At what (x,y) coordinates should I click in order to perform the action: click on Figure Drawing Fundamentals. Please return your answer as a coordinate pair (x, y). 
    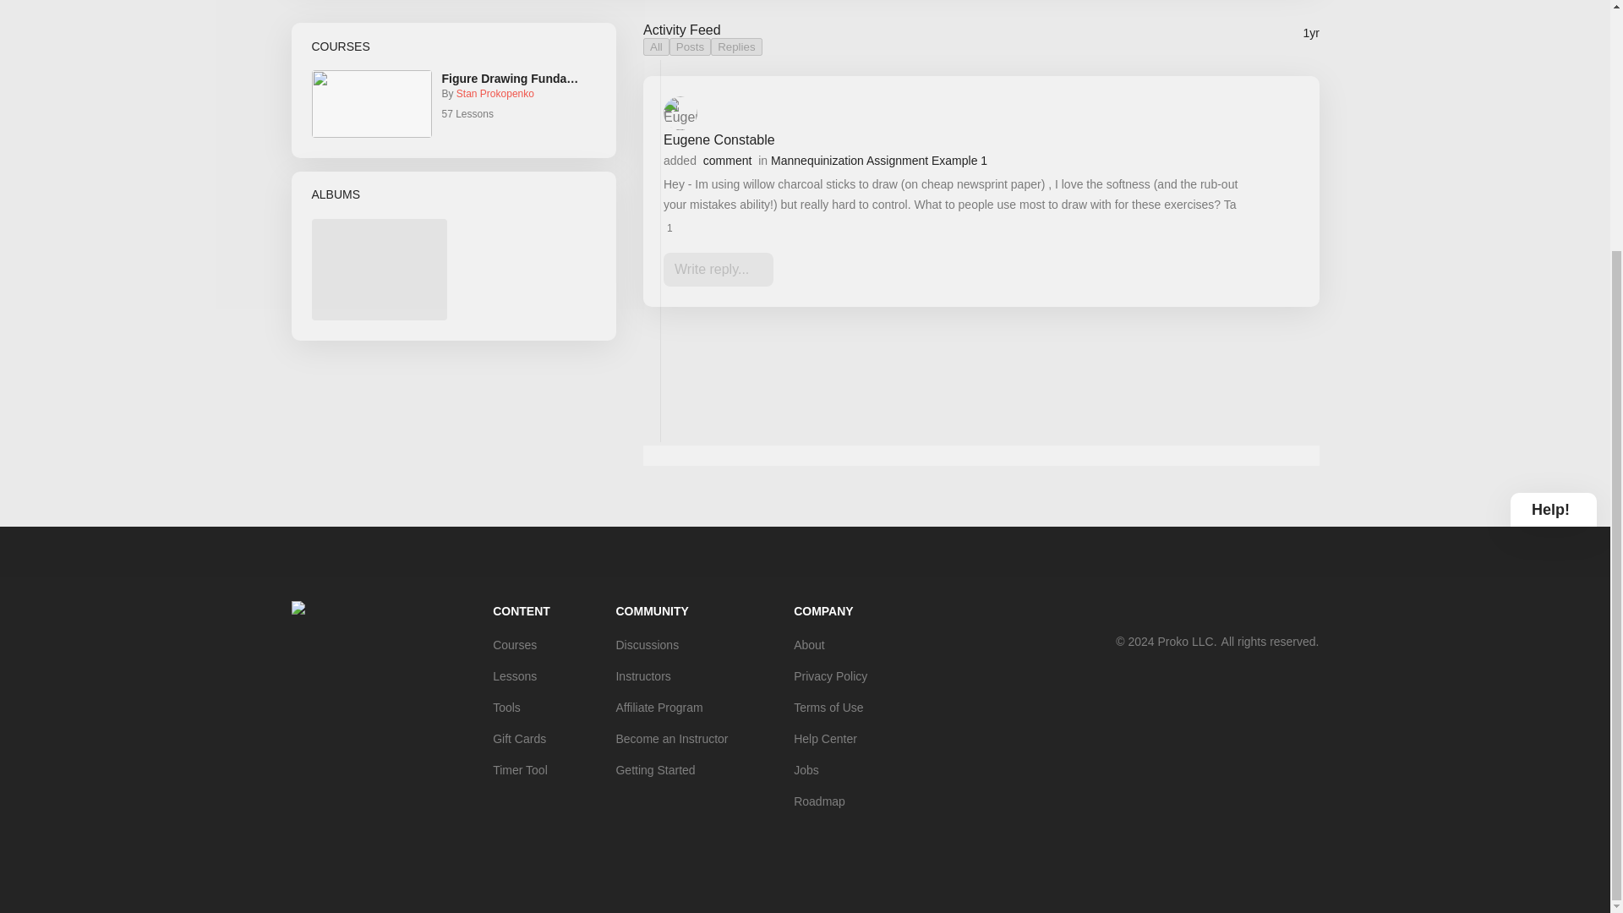
    Looking at the image, I should click on (514, 79).